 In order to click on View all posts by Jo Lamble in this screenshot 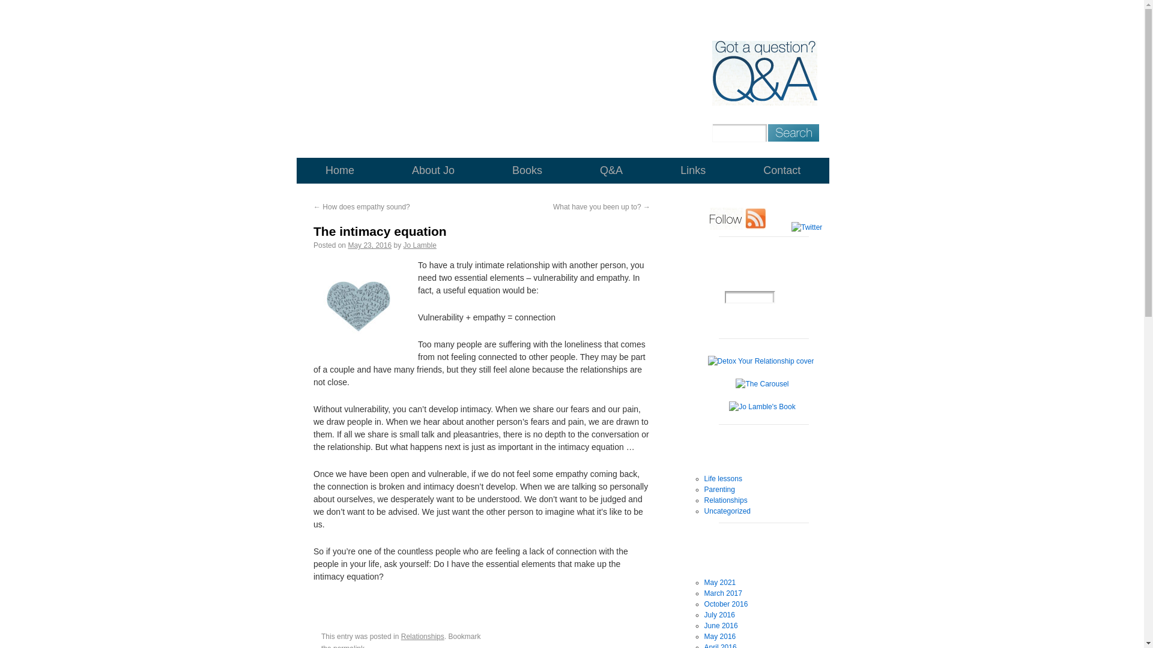, I will do `click(419, 245)`.